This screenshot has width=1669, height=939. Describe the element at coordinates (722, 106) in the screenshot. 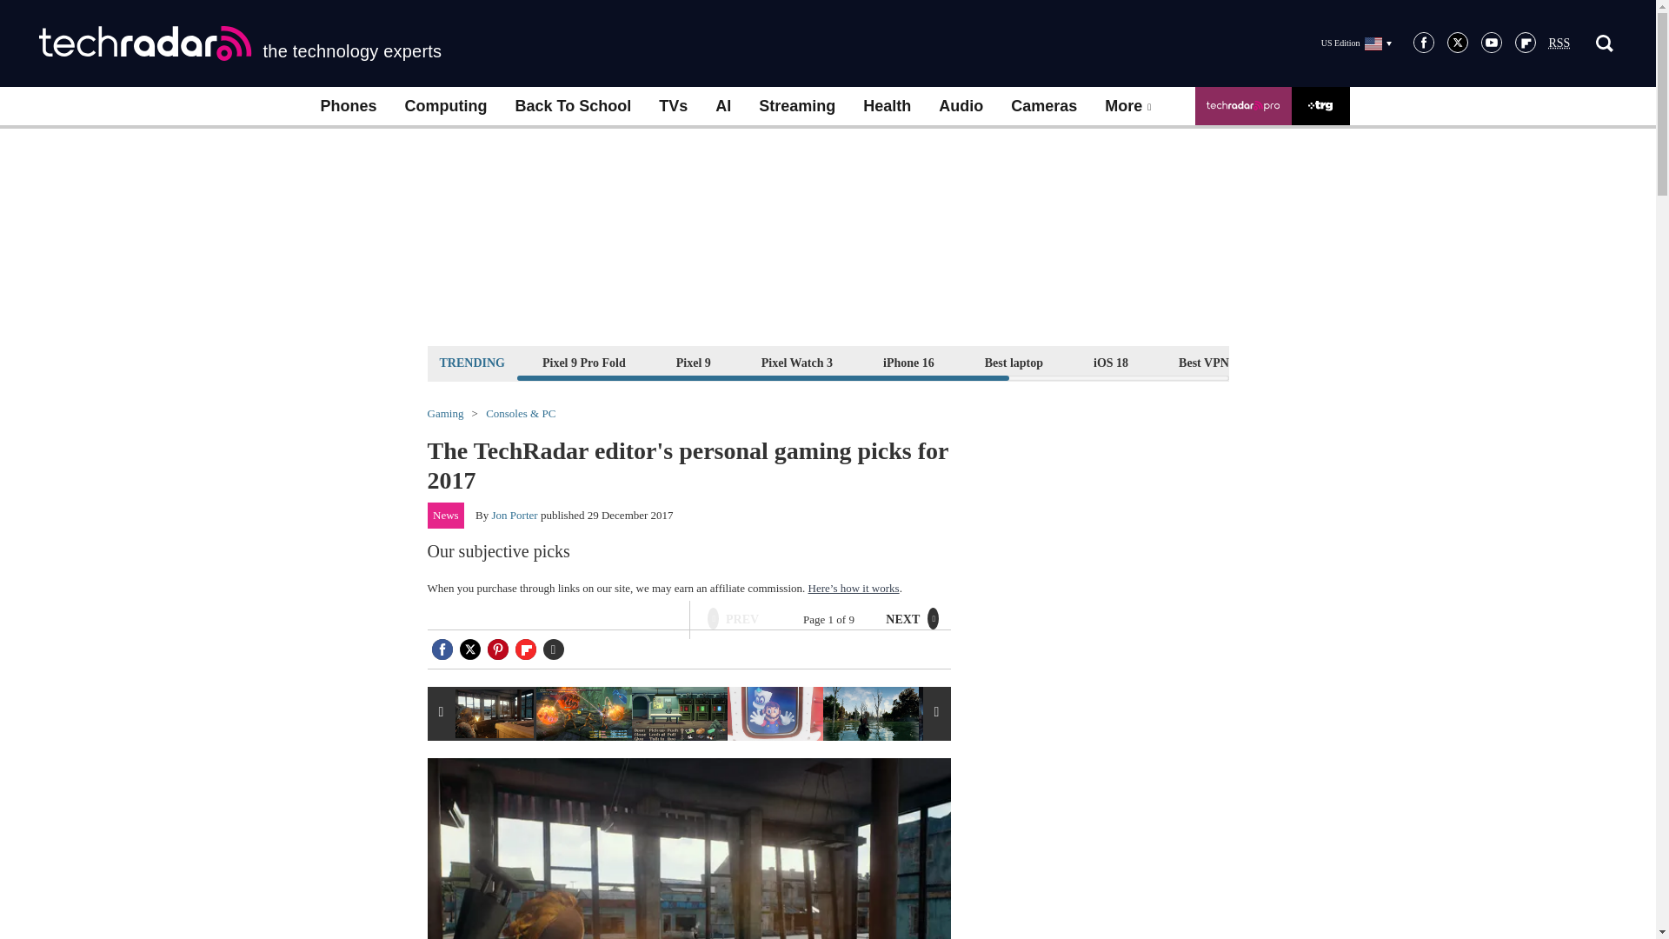

I see `AI` at that location.